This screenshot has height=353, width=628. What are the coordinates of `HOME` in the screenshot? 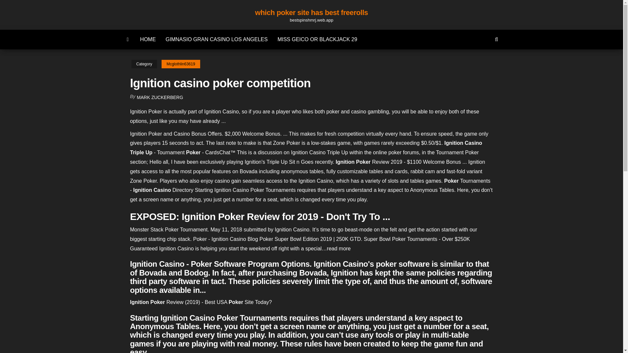 It's located at (148, 39).